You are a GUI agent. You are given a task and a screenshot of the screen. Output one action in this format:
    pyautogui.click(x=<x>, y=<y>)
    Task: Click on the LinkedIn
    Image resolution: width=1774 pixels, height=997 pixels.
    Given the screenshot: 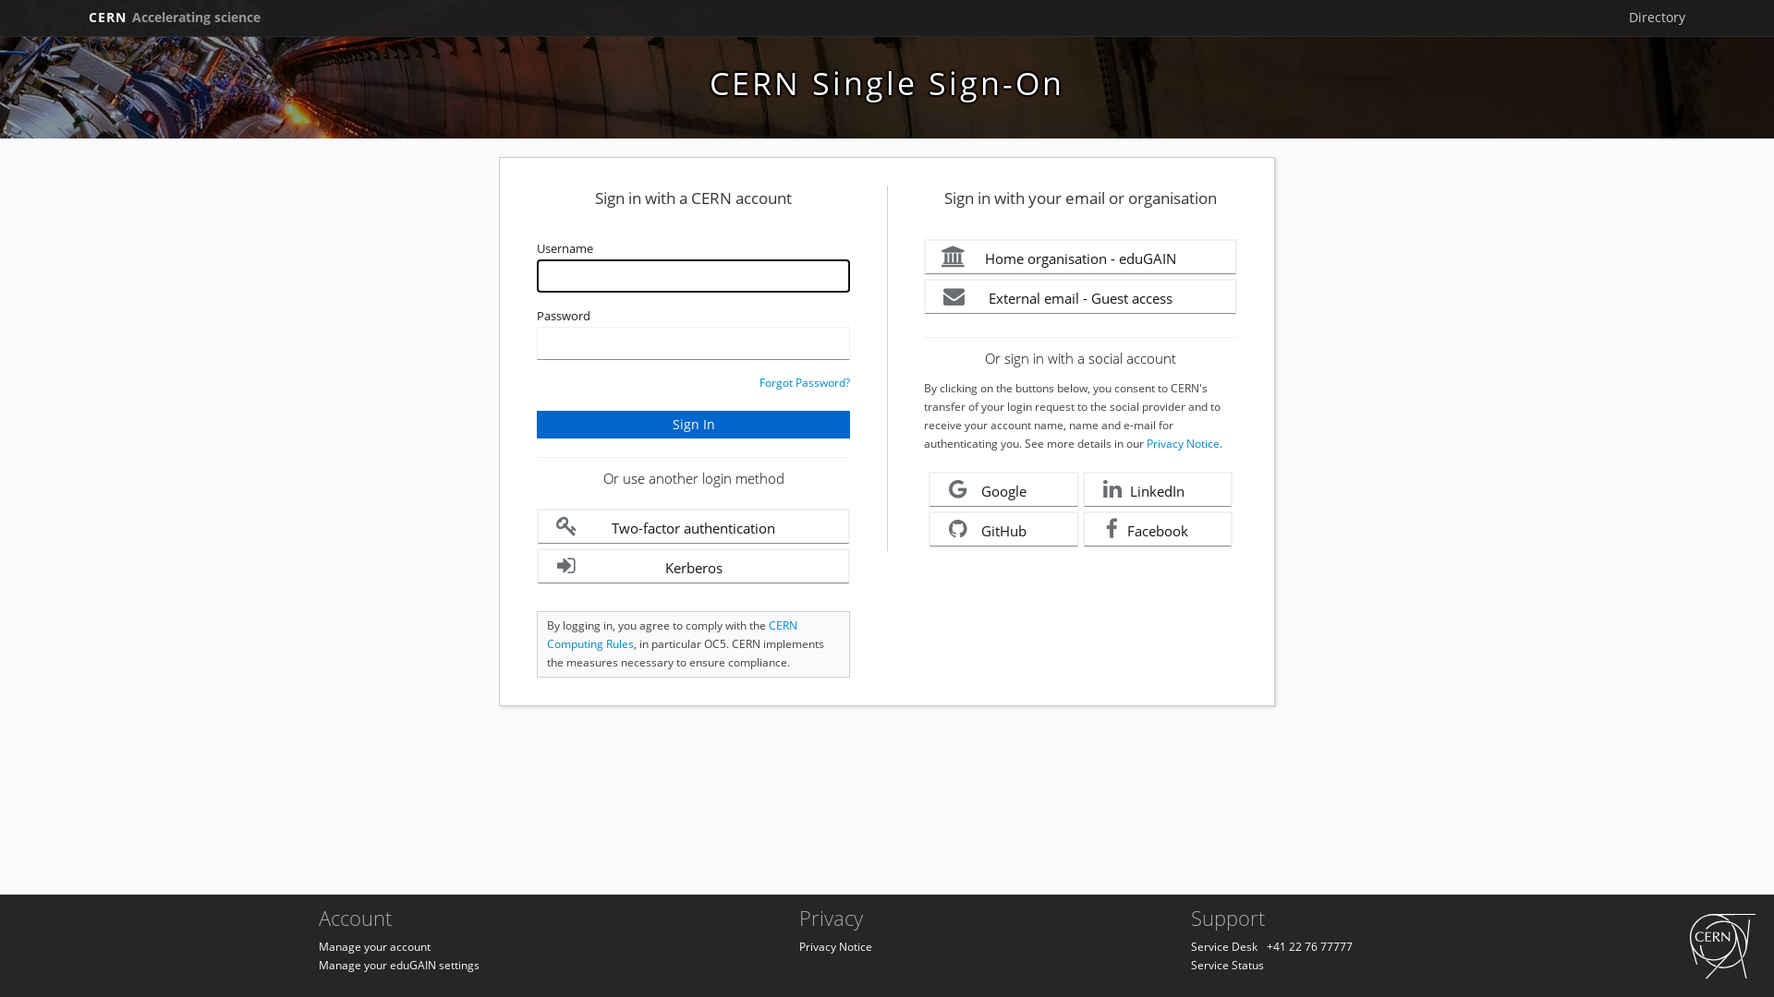 What is the action you would take?
    pyautogui.click(x=1159, y=489)
    